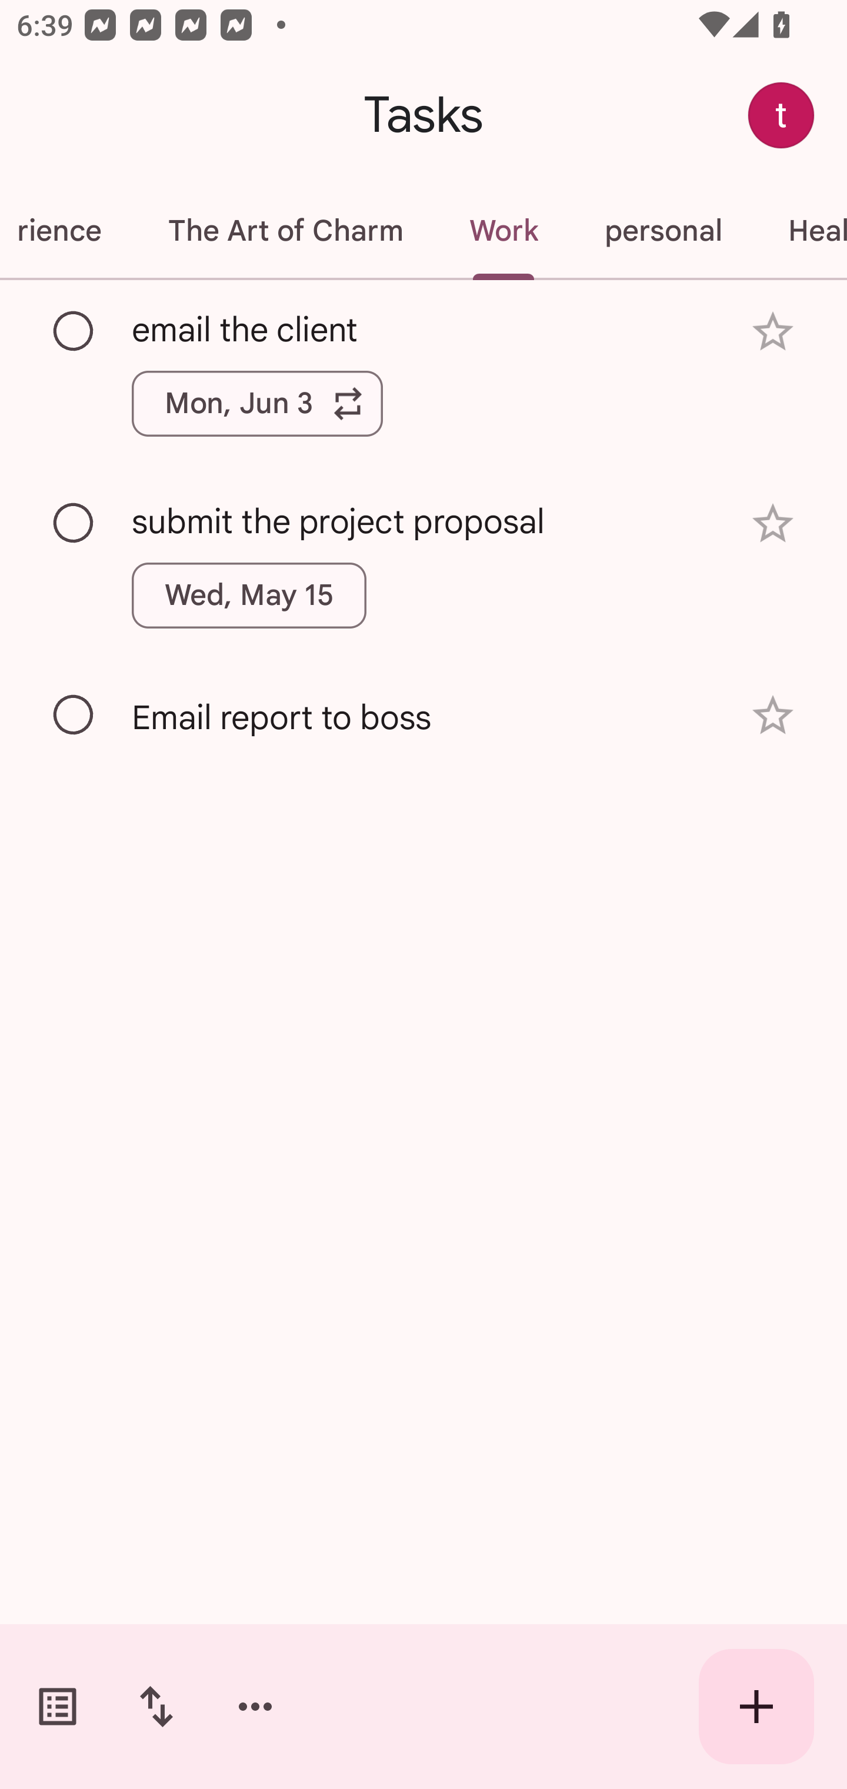 This screenshot has height=1789, width=847. Describe the element at coordinates (74, 524) in the screenshot. I see `Mark as complete` at that location.